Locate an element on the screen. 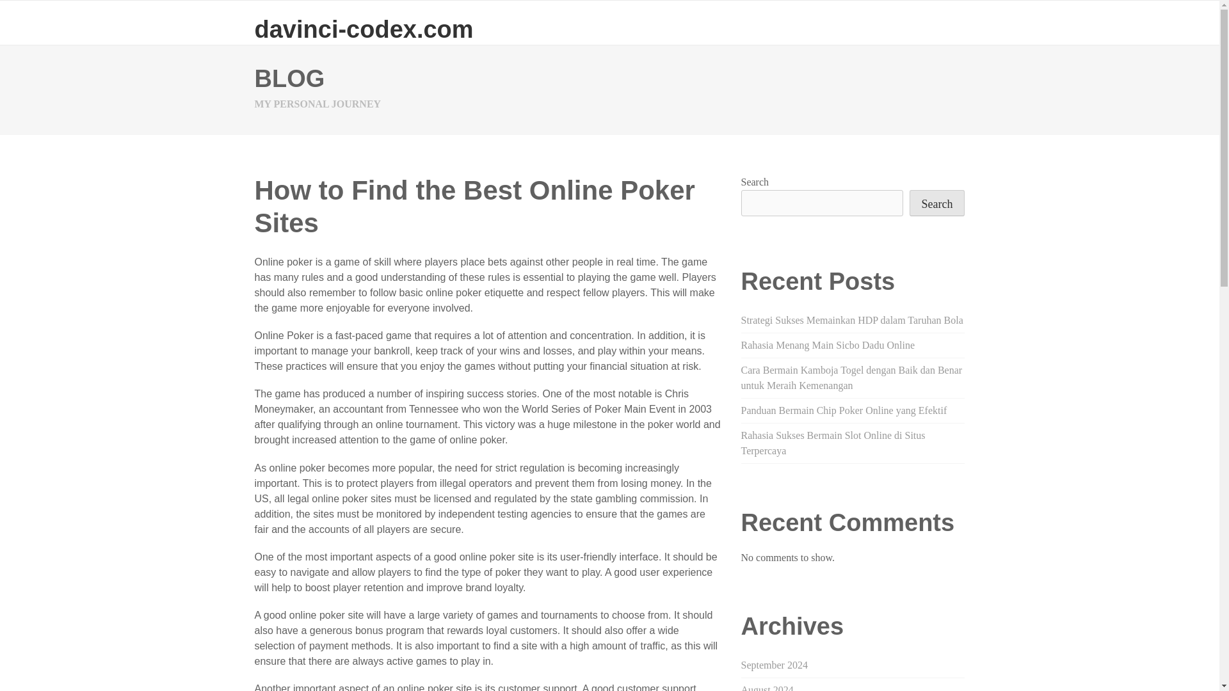 This screenshot has height=691, width=1229. August 2024 is located at coordinates (767, 688).